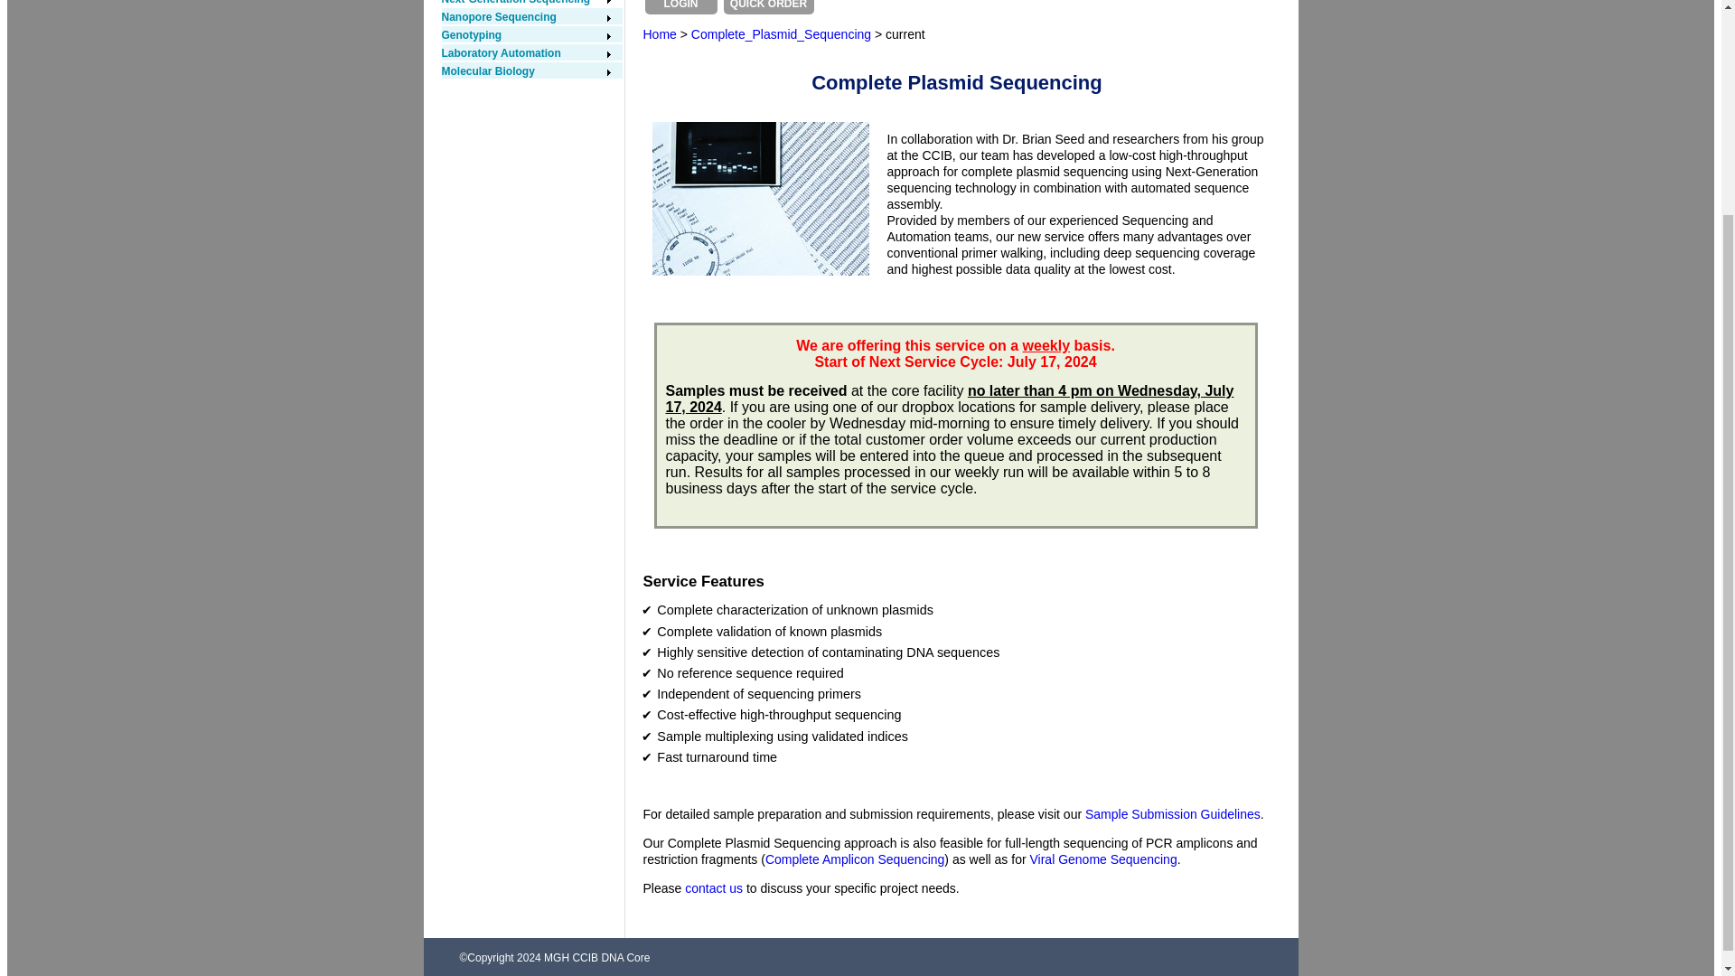 The width and height of the screenshot is (1735, 976). What do you see at coordinates (681, 7) in the screenshot?
I see `LOGIN` at bounding box center [681, 7].